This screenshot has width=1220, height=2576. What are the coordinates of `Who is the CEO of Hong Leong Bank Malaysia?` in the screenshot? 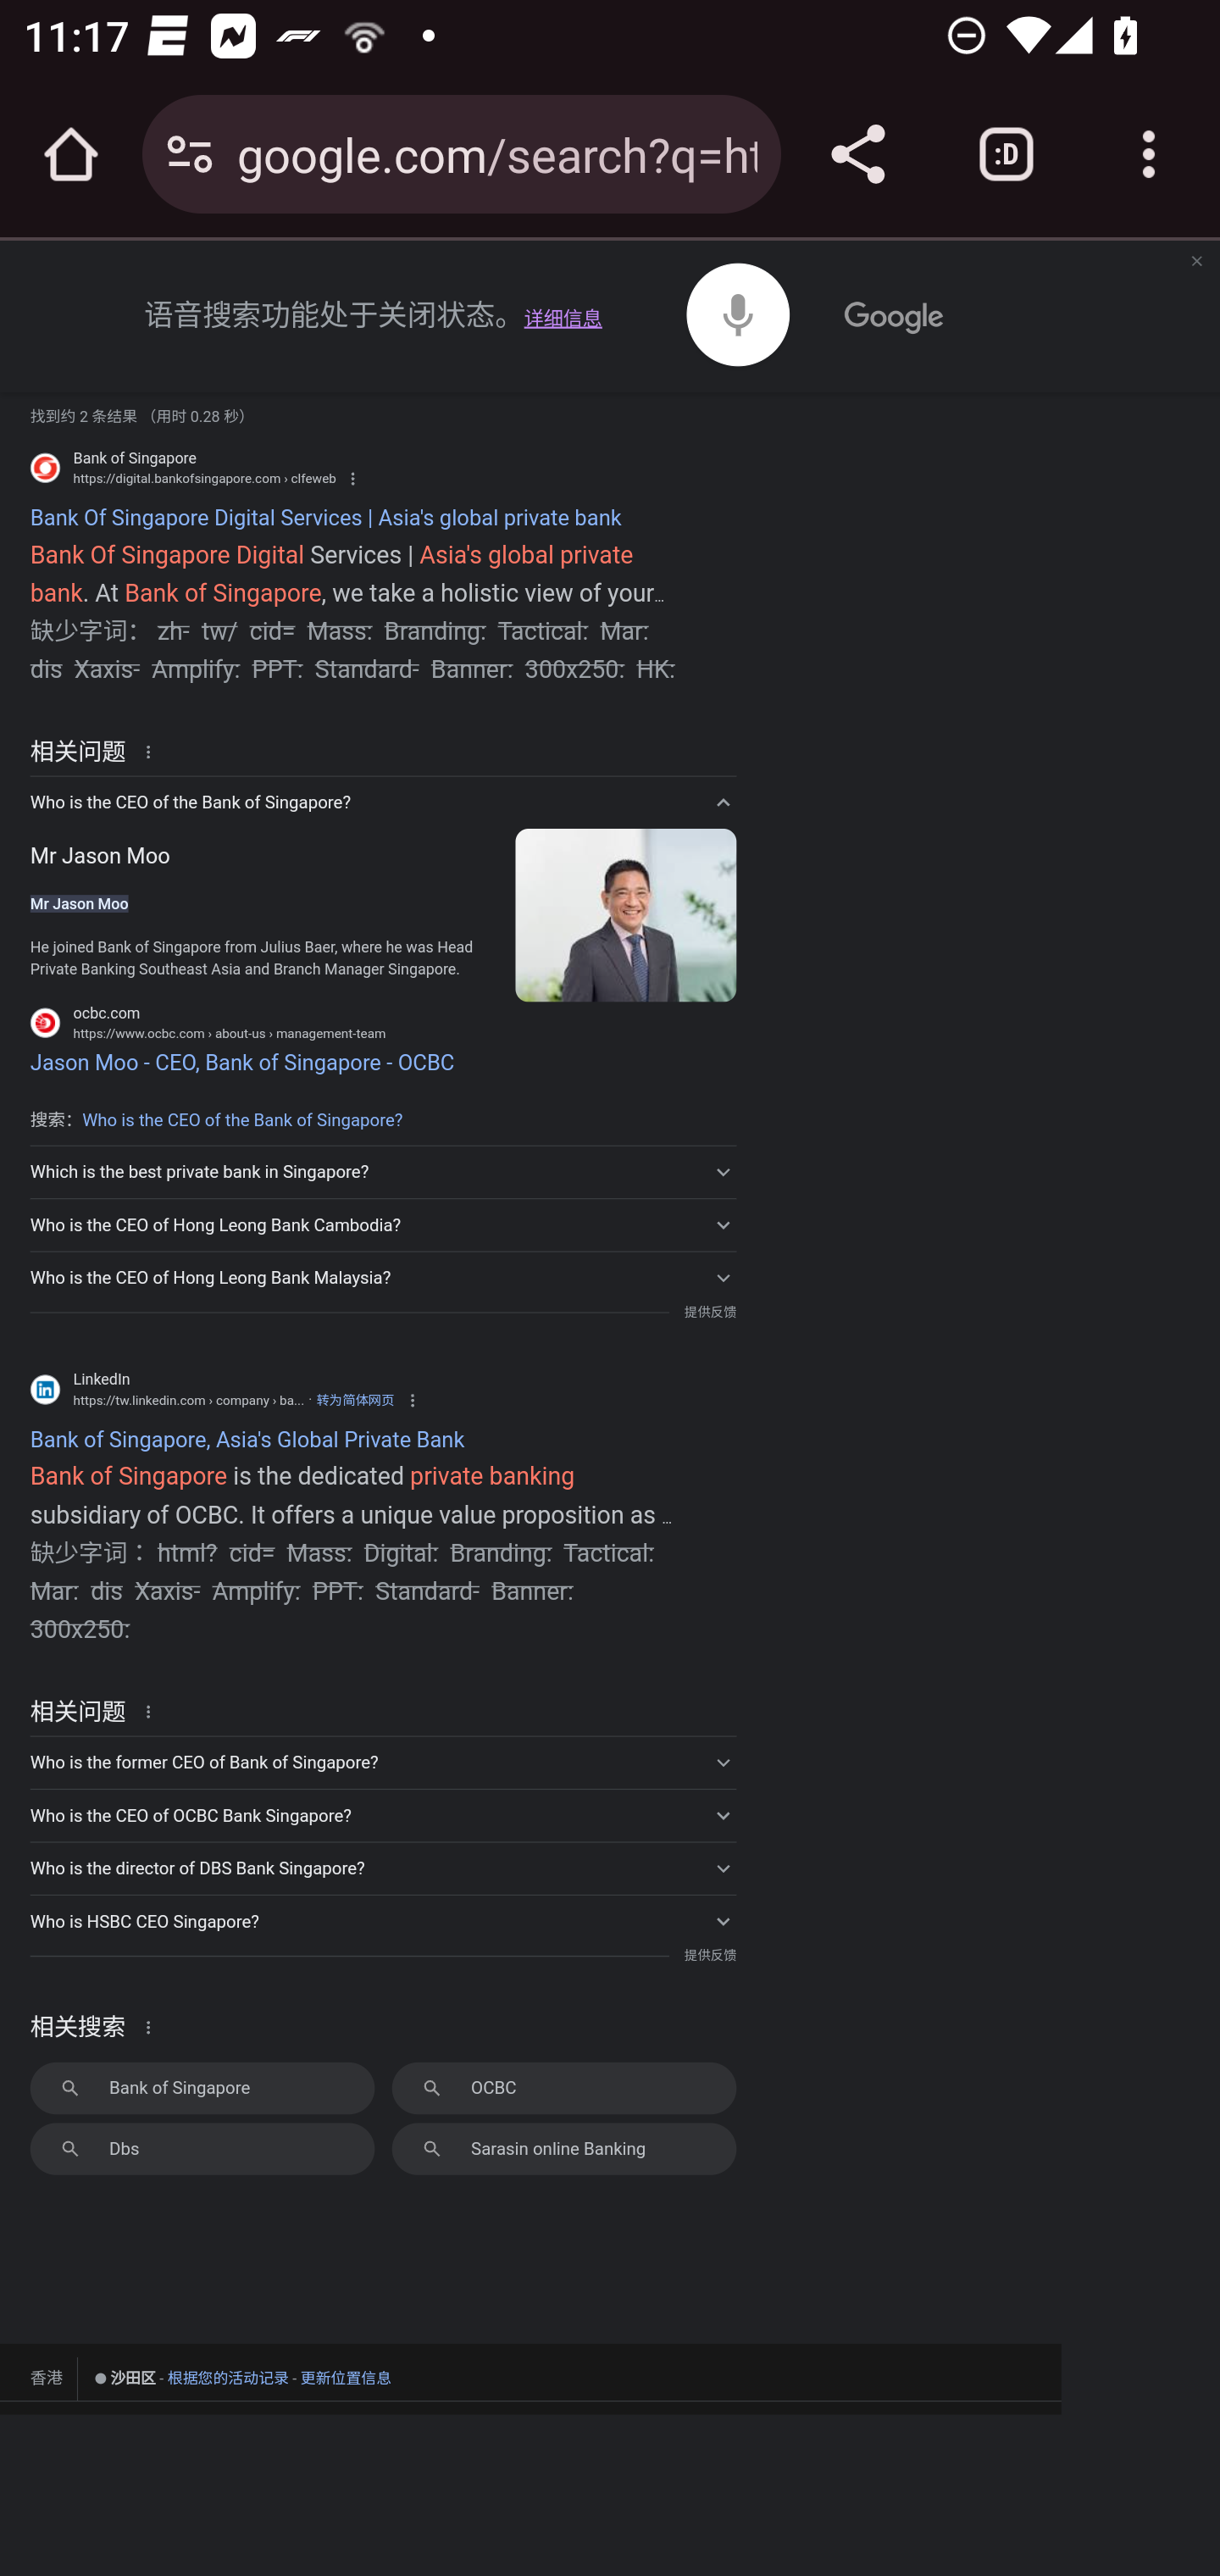 It's located at (382, 1278).